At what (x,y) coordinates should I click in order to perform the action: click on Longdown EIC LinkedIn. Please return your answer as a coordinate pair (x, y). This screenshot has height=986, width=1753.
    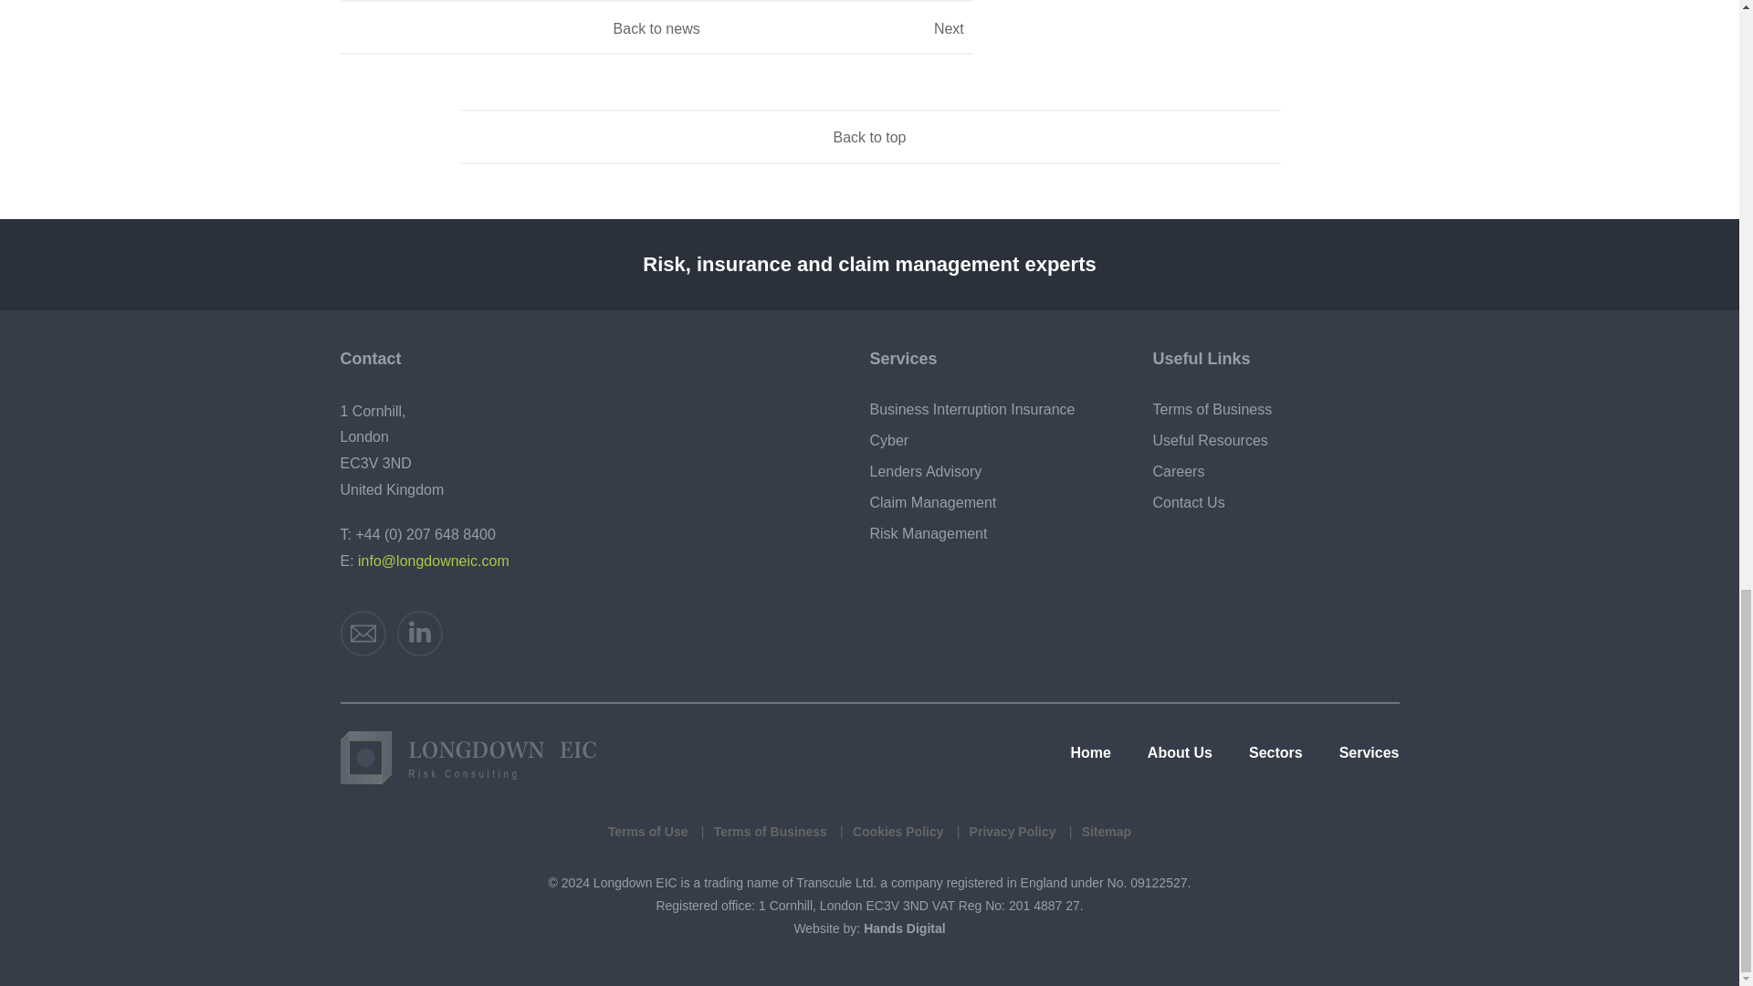
    Looking at the image, I should click on (420, 634).